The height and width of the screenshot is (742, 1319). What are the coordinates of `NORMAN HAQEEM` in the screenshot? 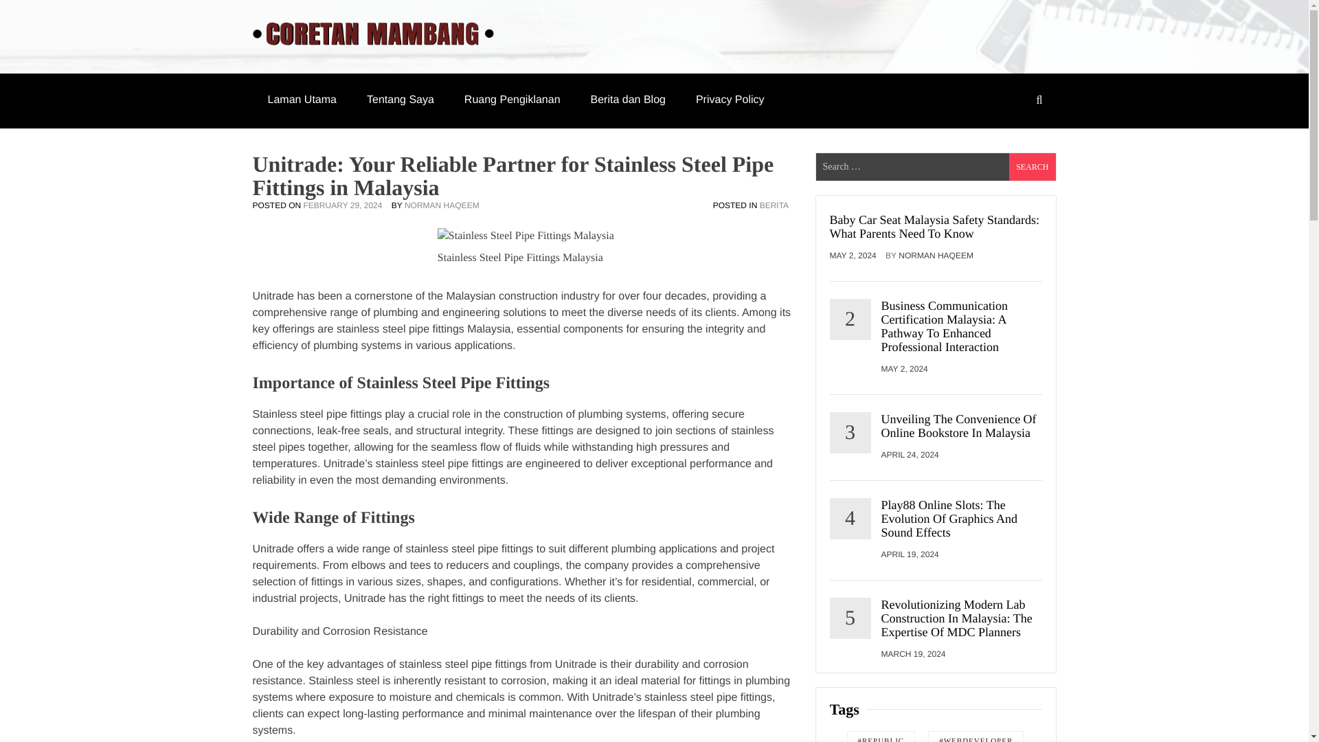 It's located at (936, 256).